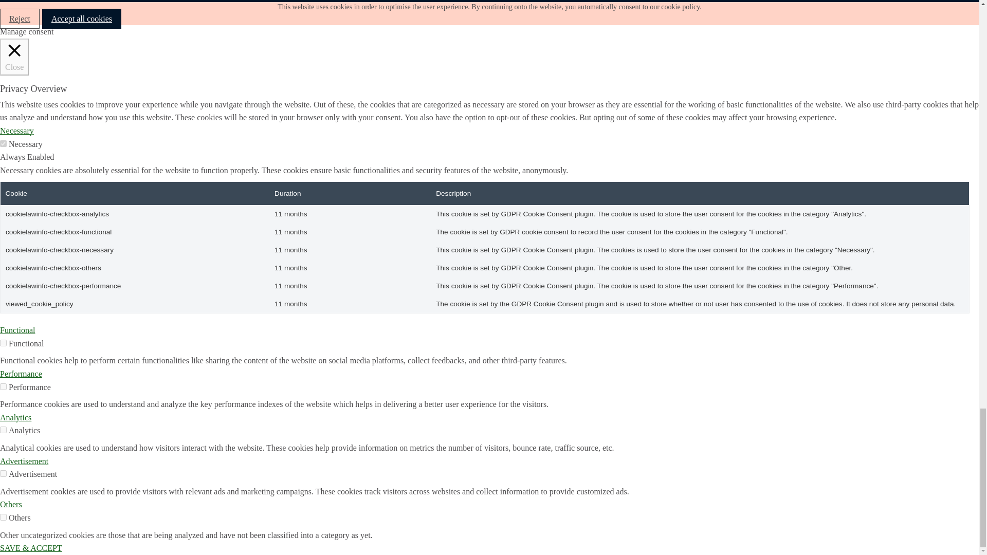 The height and width of the screenshot is (555, 987). Describe the element at coordinates (3, 517) in the screenshot. I see `on` at that location.